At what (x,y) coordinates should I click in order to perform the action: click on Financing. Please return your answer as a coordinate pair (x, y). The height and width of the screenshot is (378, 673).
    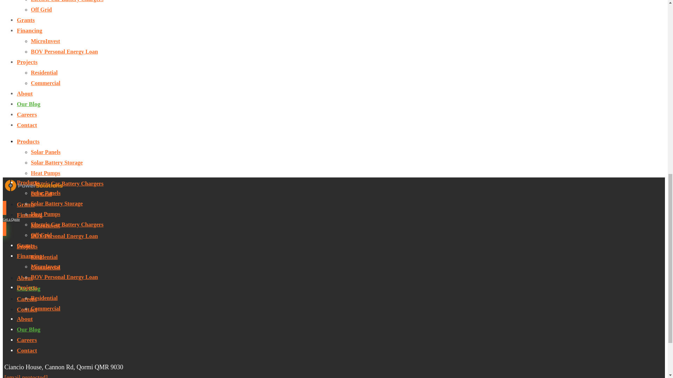
    Looking at the image, I should click on (29, 30).